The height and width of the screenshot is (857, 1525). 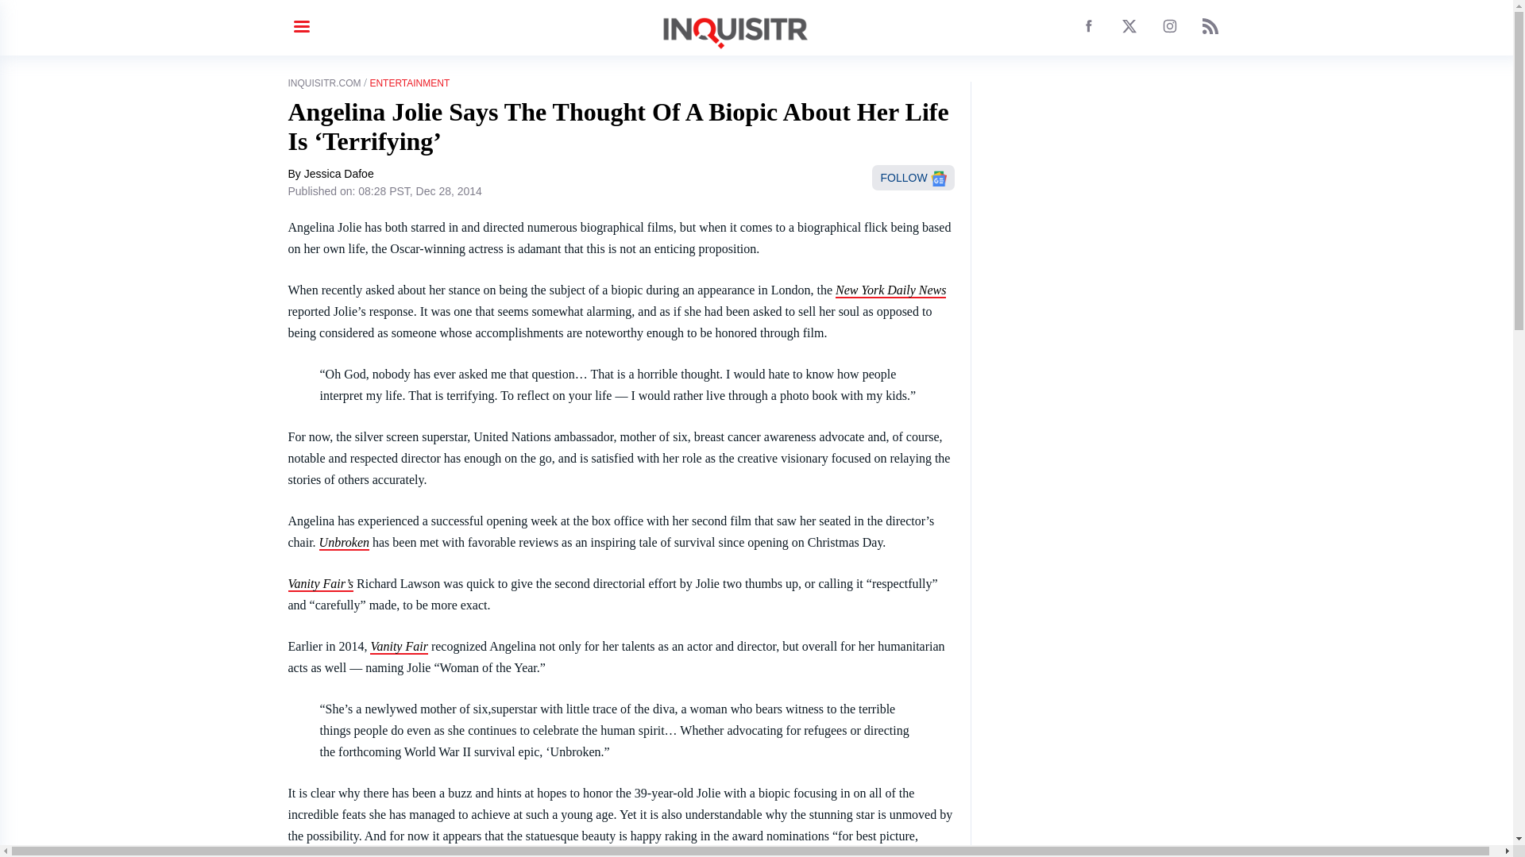 What do you see at coordinates (409, 83) in the screenshot?
I see `ENTERTAINMENT` at bounding box center [409, 83].